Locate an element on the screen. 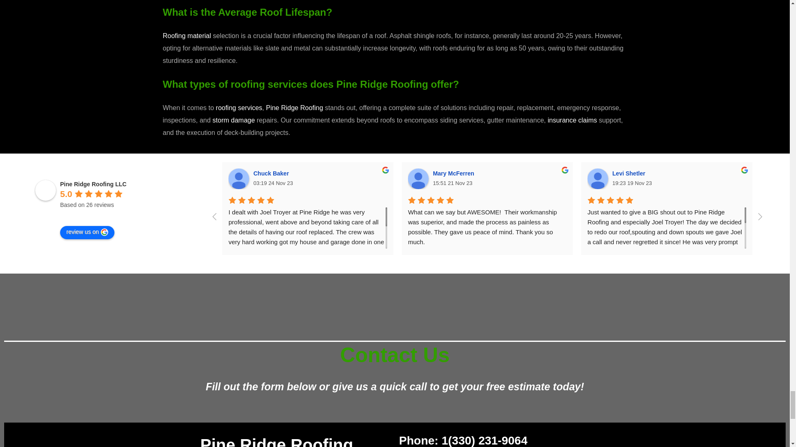  Pine Ridge Roofing LLC is located at coordinates (45, 190).